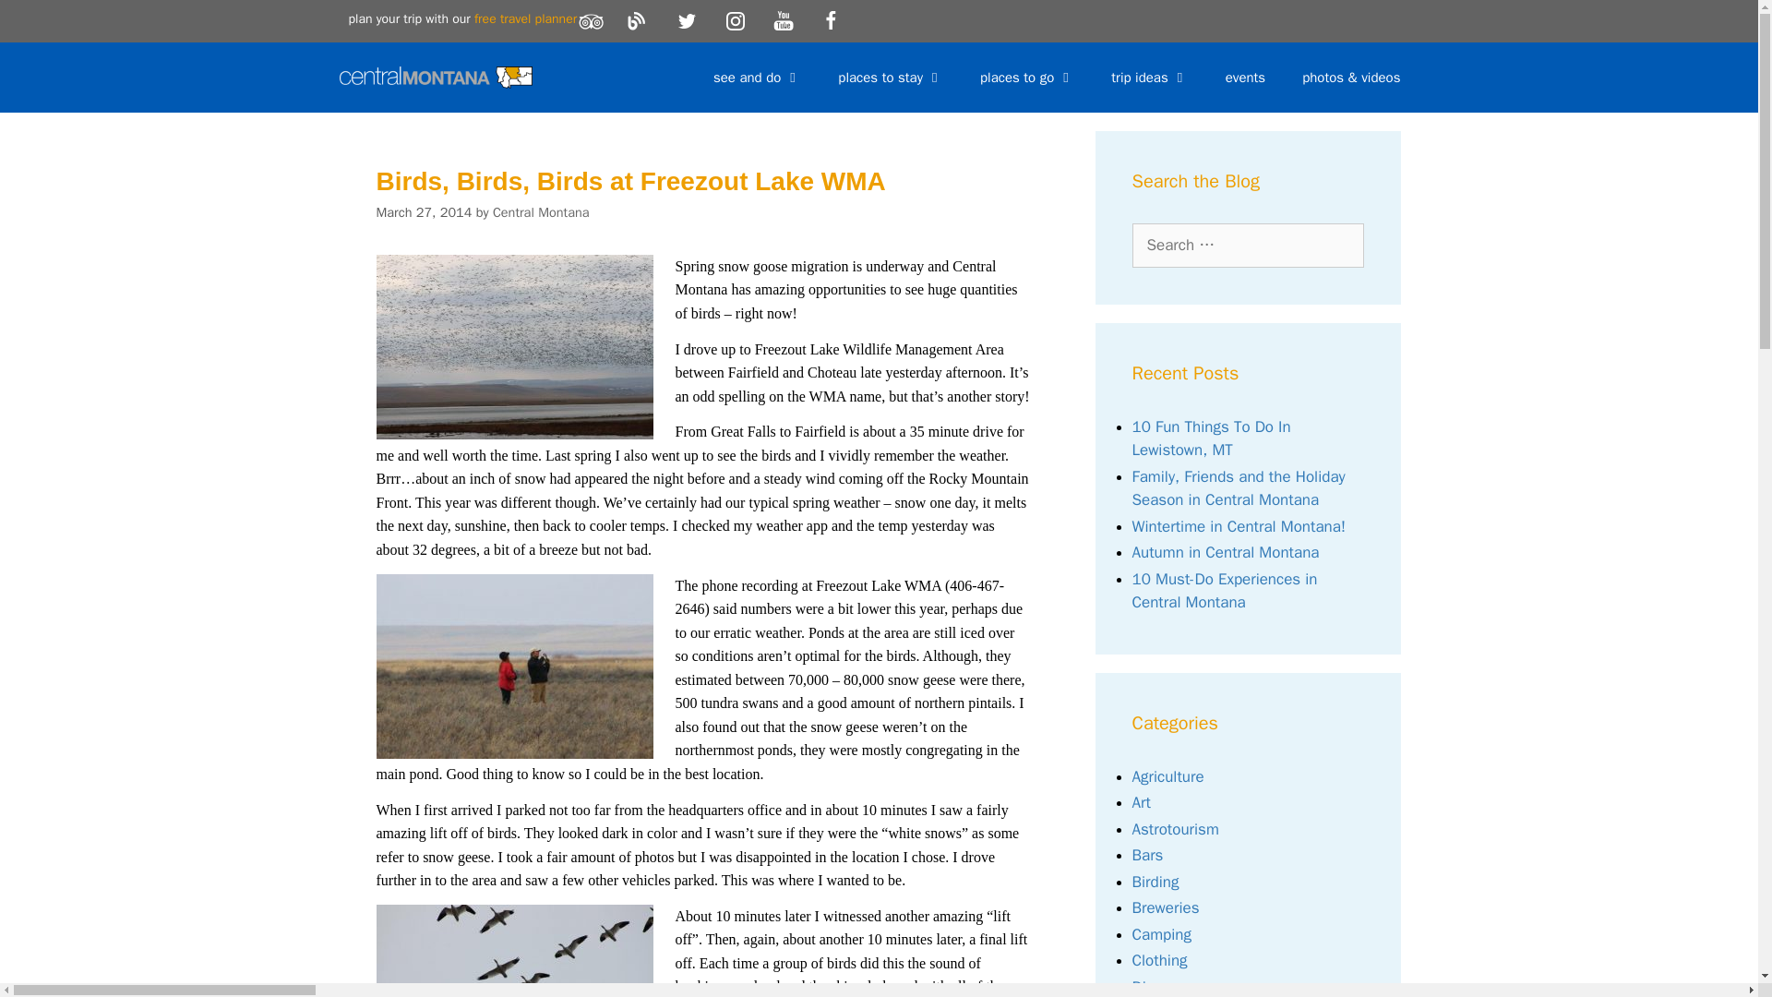 This screenshot has height=997, width=1772. What do you see at coordinates (784, 20) in the screenshot?
I see `YouTube` at bounding box center [784, 20].